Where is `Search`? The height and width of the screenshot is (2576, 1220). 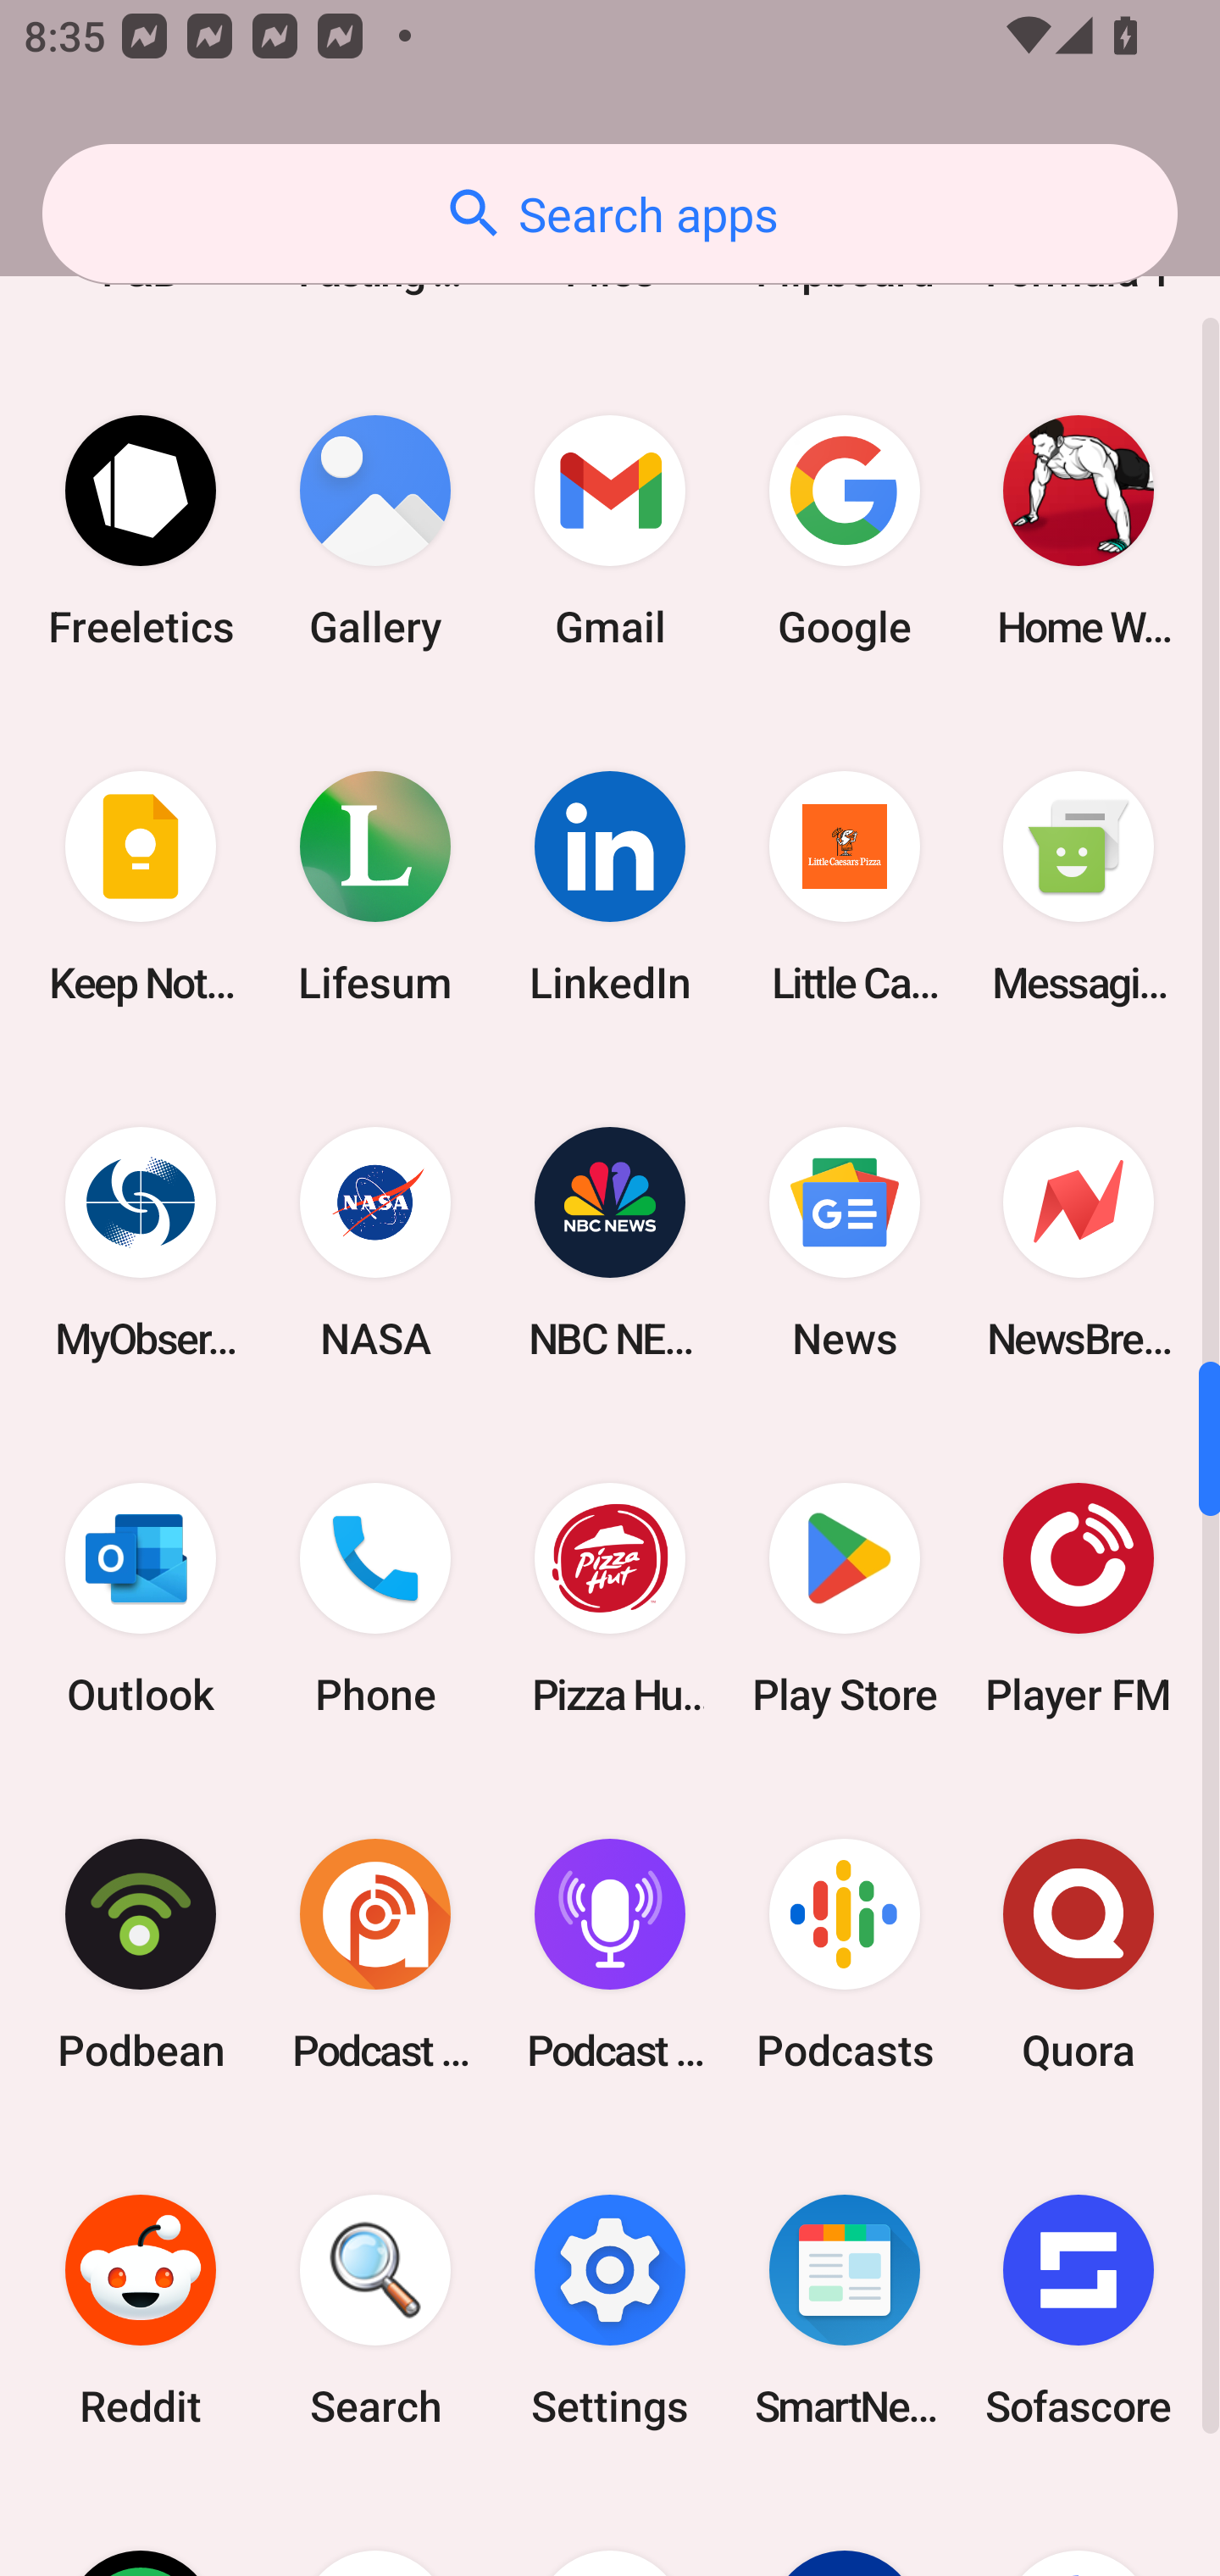
Search is located at coordinates (375, 2310).